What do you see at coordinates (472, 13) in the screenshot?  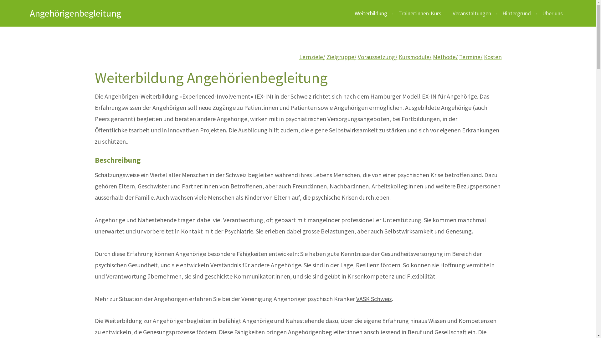 I see `Veranstaltungen` at bounding box center [472, 13].